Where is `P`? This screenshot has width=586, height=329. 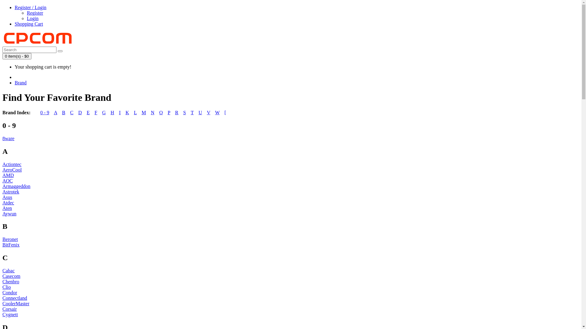
P is located at coordinates (169, 113).